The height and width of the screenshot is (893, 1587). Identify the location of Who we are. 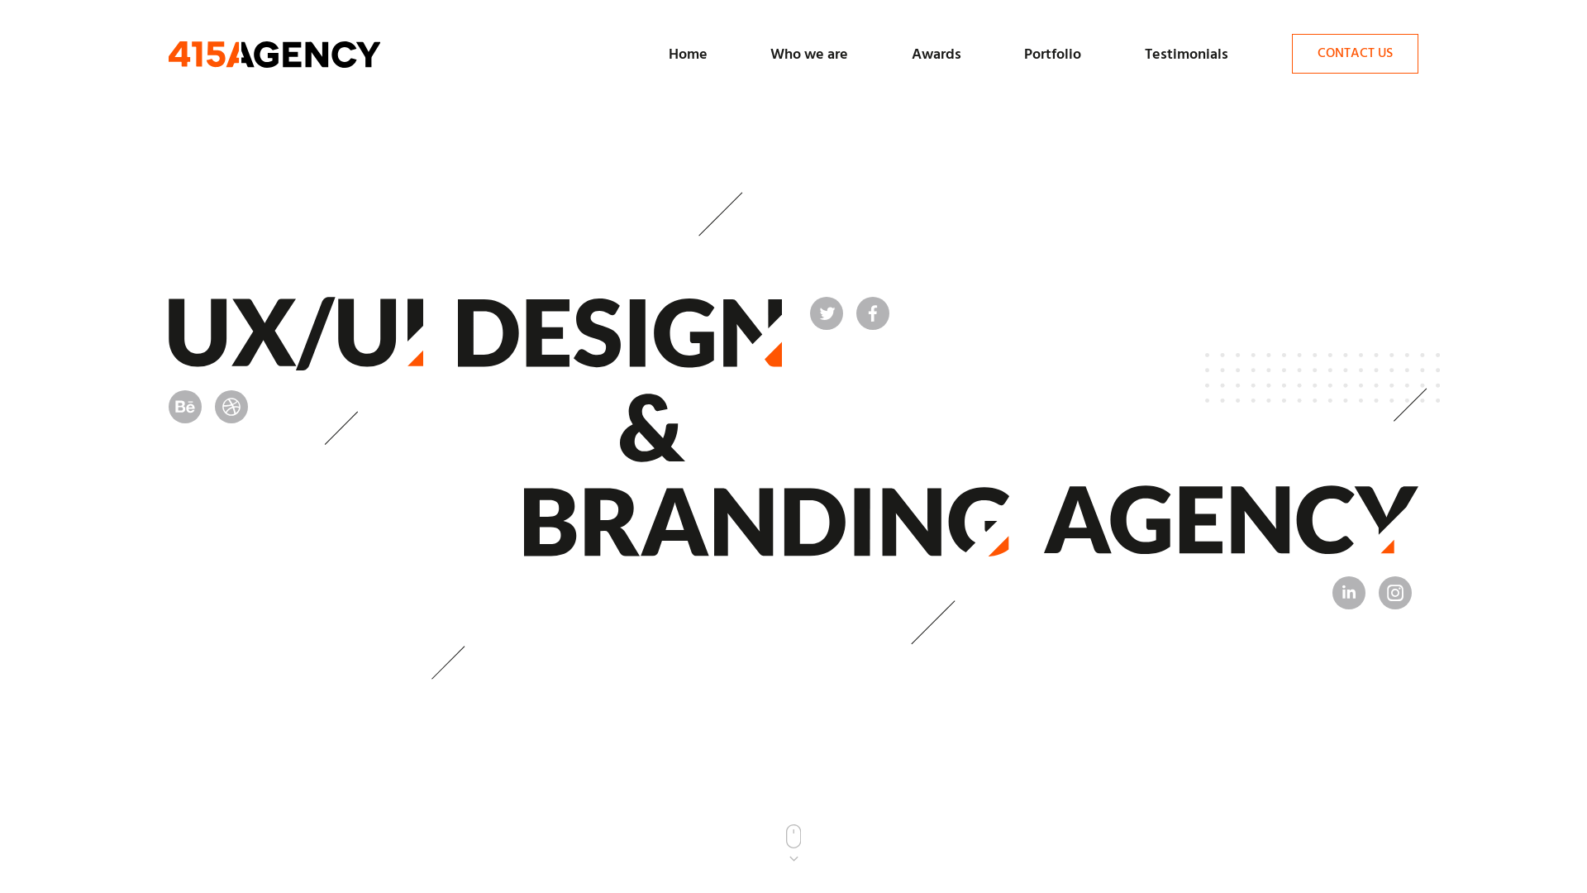
(809, 55).